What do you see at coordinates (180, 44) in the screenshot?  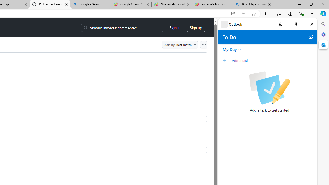 I see `Sort by: Best match` at bounding box center [180, 44].